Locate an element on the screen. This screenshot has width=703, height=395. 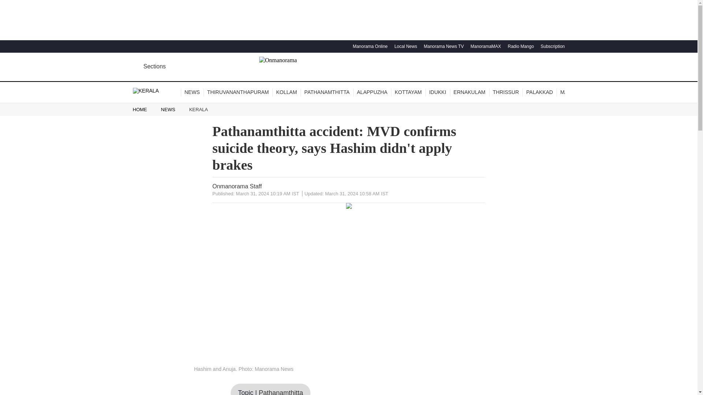
Manorama News TV is located at coordinates (442, 46).